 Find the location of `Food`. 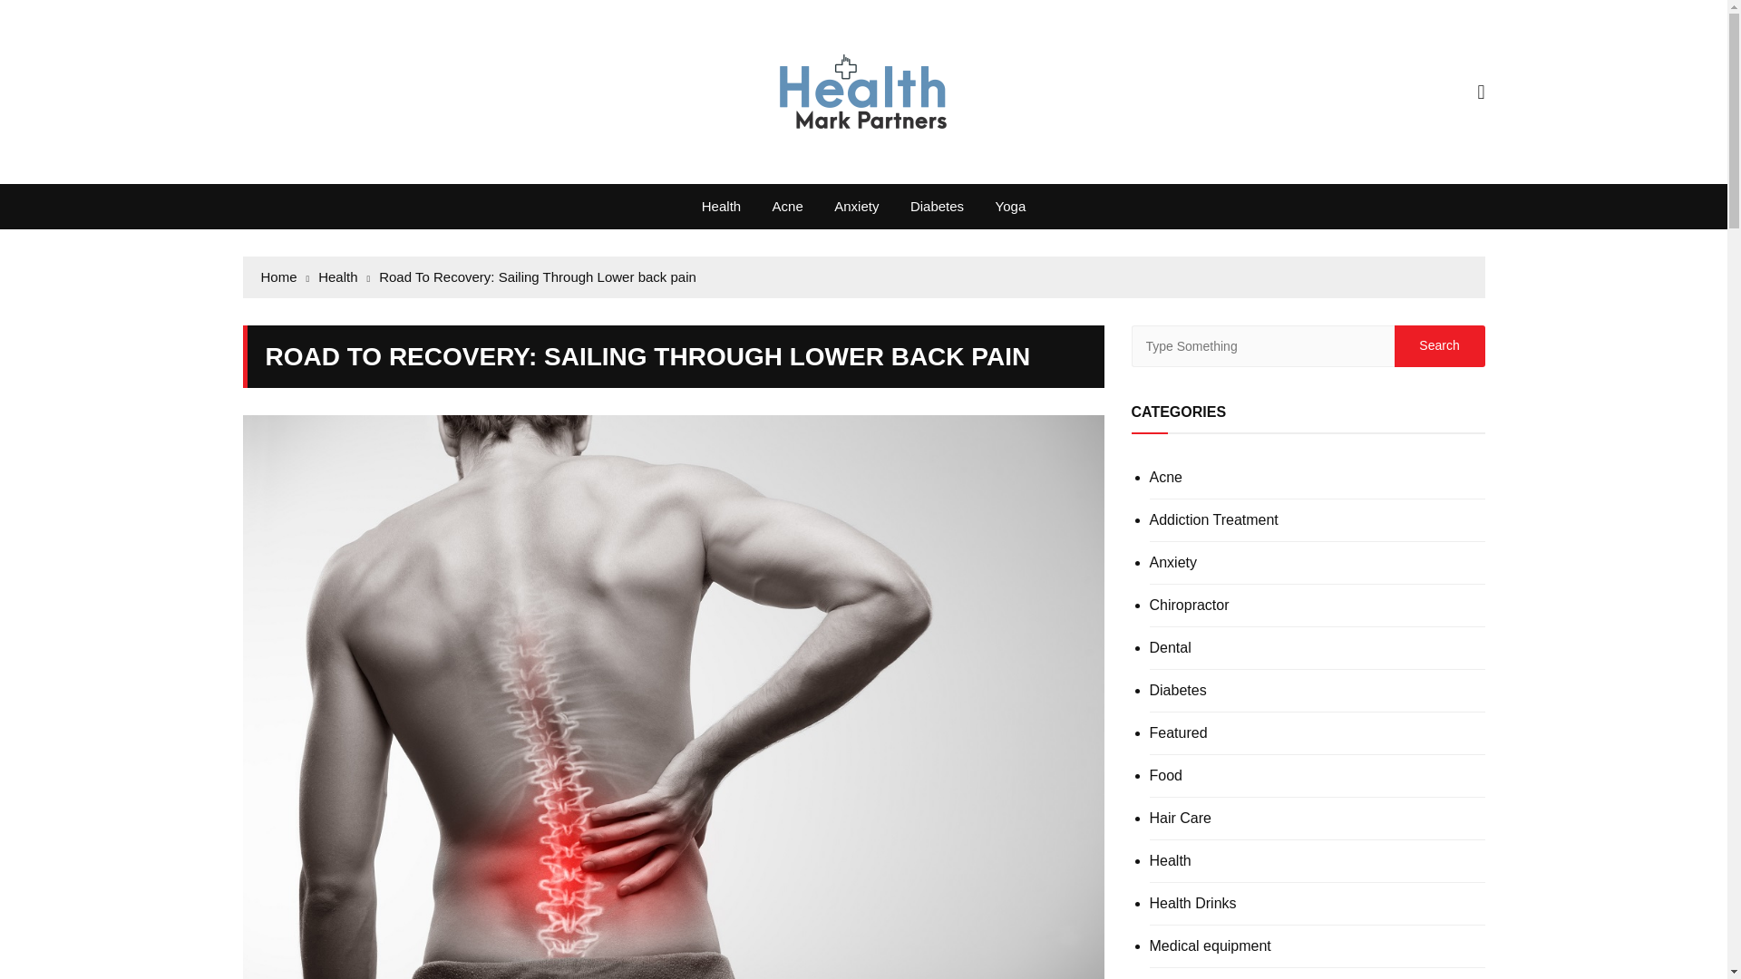

Food is located at coordinates (1165, 776).